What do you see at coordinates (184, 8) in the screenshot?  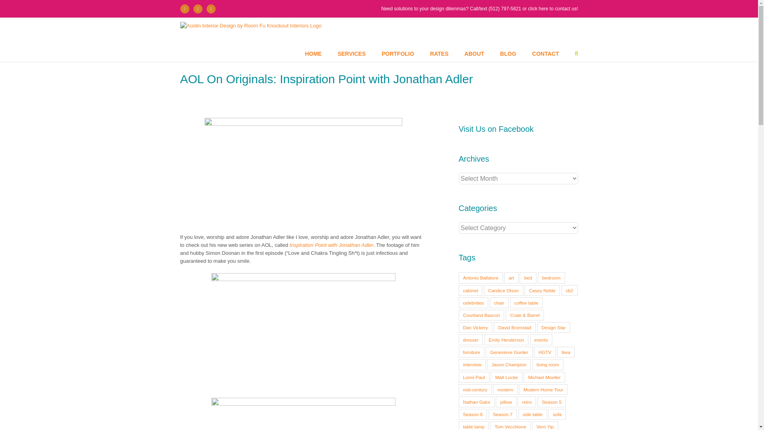 I see `Facebook` at bounding box center [184, 8].